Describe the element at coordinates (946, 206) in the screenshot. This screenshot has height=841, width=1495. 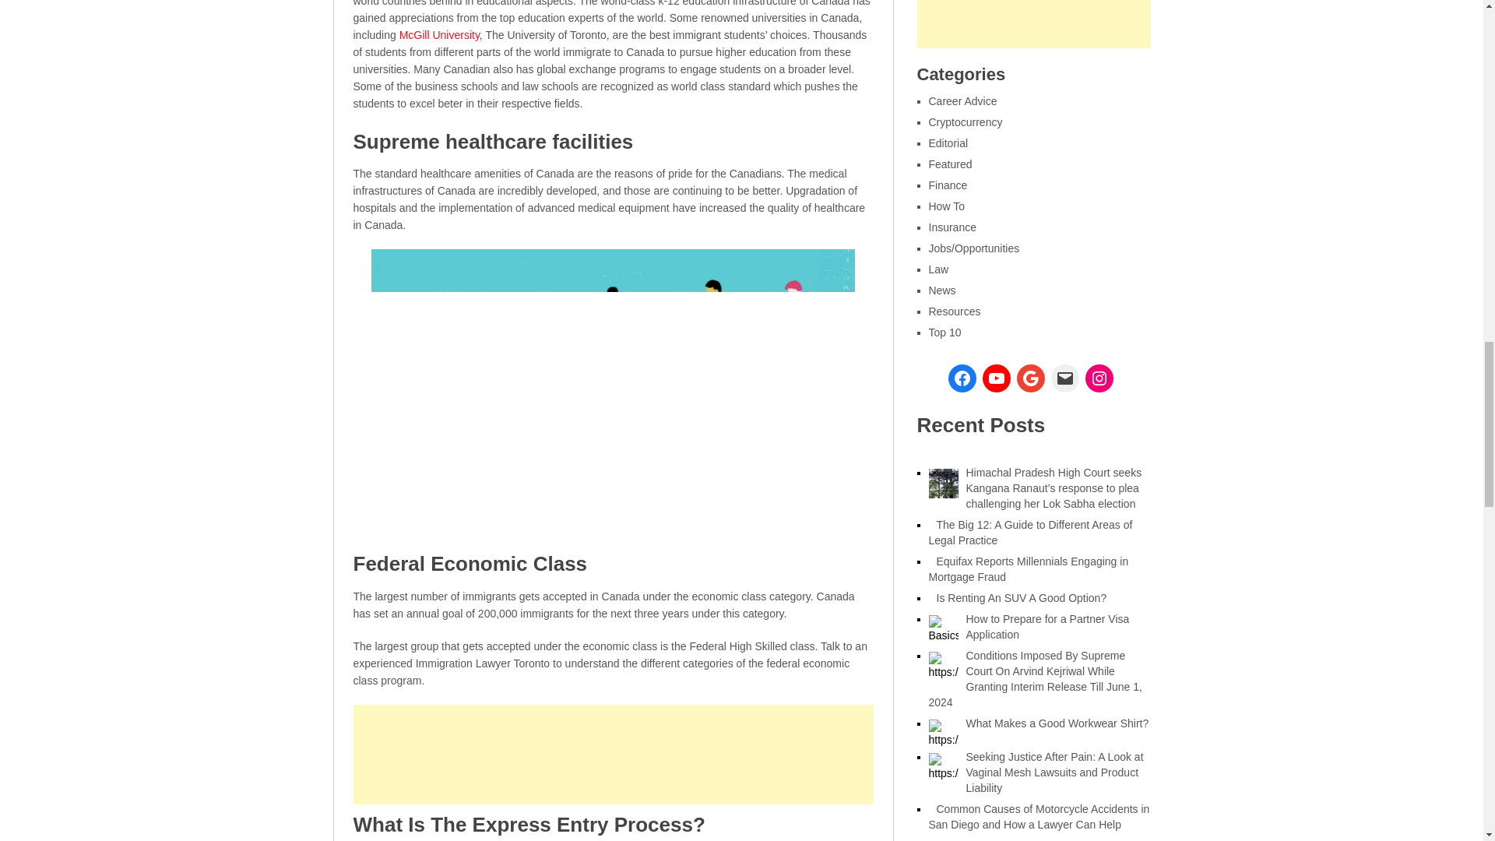
I see `How To` at that location.